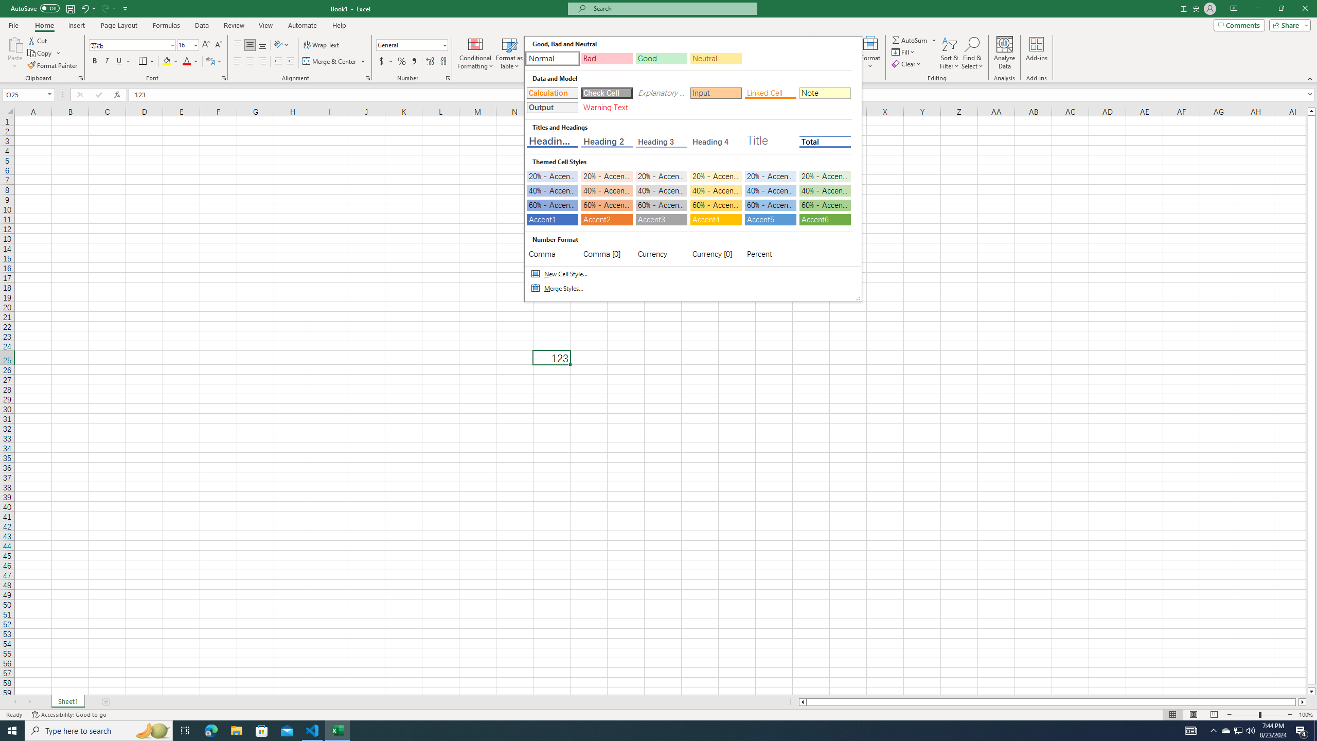 Image resolution: width=1317 pixels, height=741 pixels. What do you see at coordinates (915, 40) in the screenshot?
I see `AutoSum` at bounding box center [915, 40].